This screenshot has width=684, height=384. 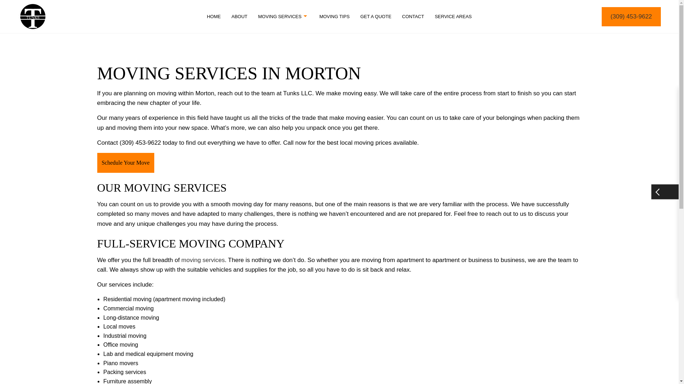 I want to click on MOVERS, so click(x=319, y=100).